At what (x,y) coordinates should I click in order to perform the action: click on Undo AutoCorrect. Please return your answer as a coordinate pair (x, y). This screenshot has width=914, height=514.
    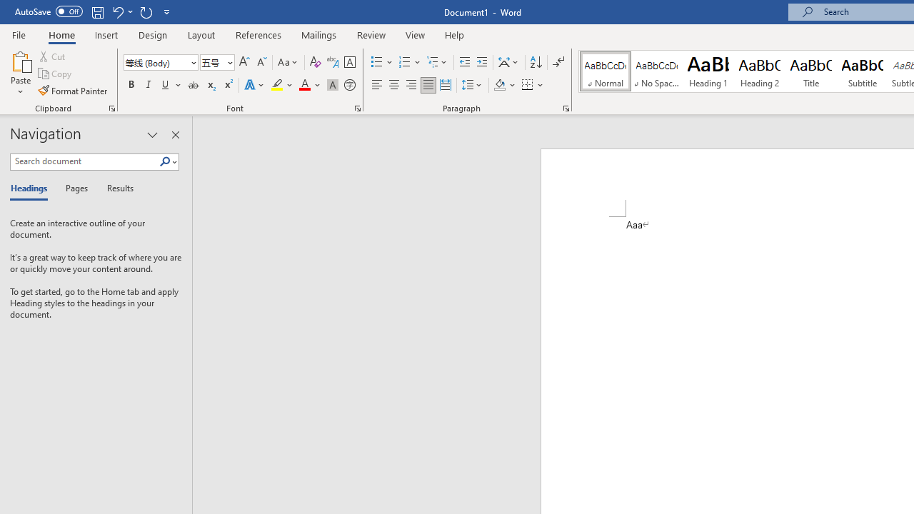
    Looking at the image, I should click on (117, 11).